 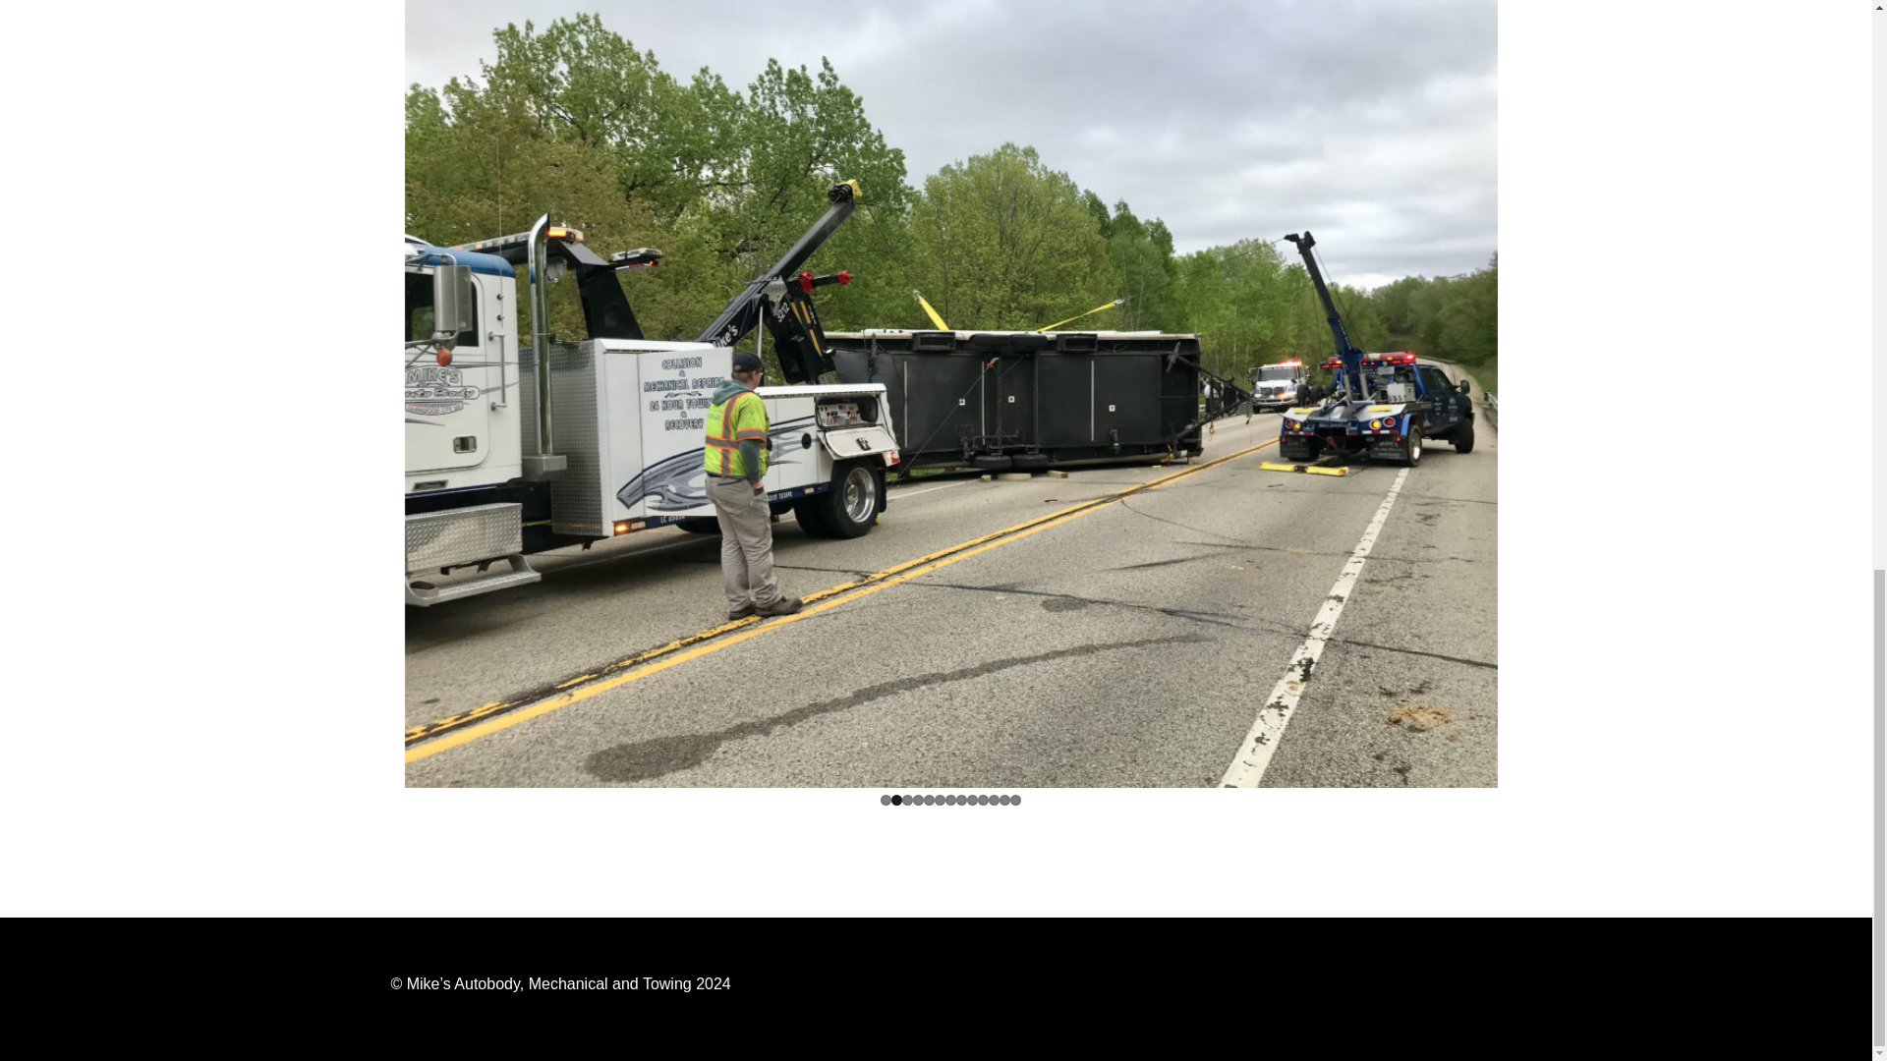 What do you see at coordinates (961, 800) in the screenshot?
I see `8` at bounding box center [961, 800].